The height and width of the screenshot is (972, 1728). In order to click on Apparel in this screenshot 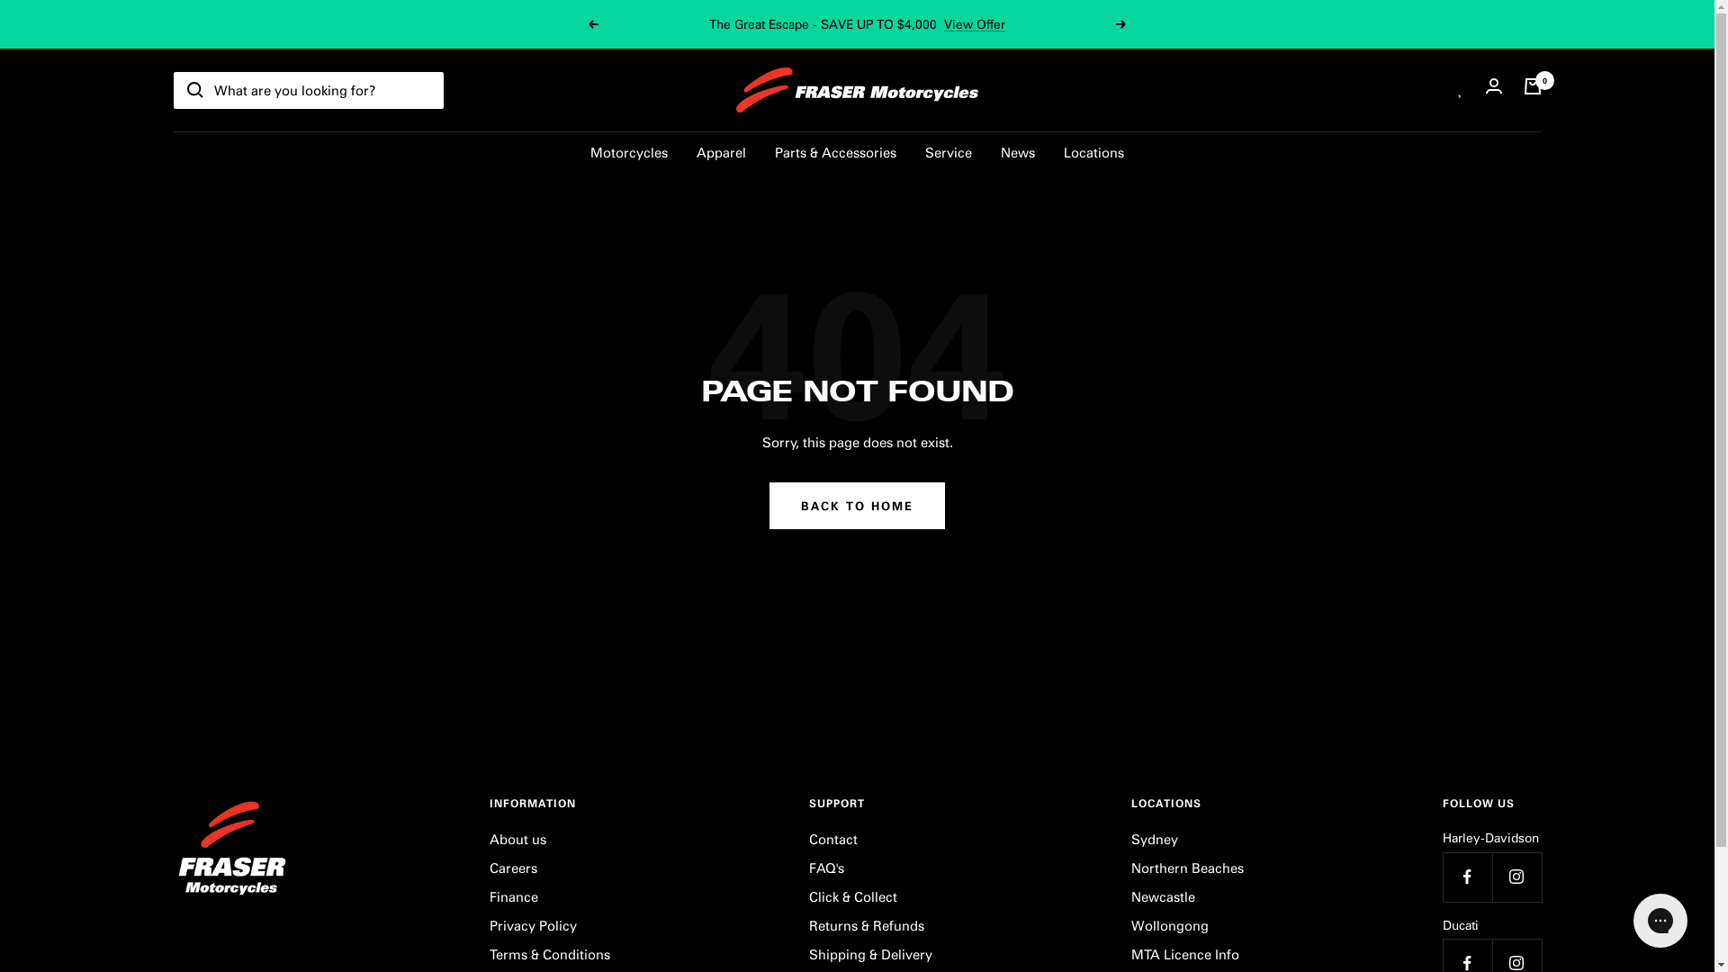, I will do `click(722, 151)`.